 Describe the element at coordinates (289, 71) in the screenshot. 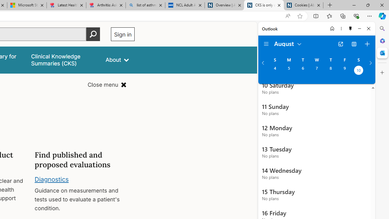

I see `Monday, August 5, 2024. ` at that location.